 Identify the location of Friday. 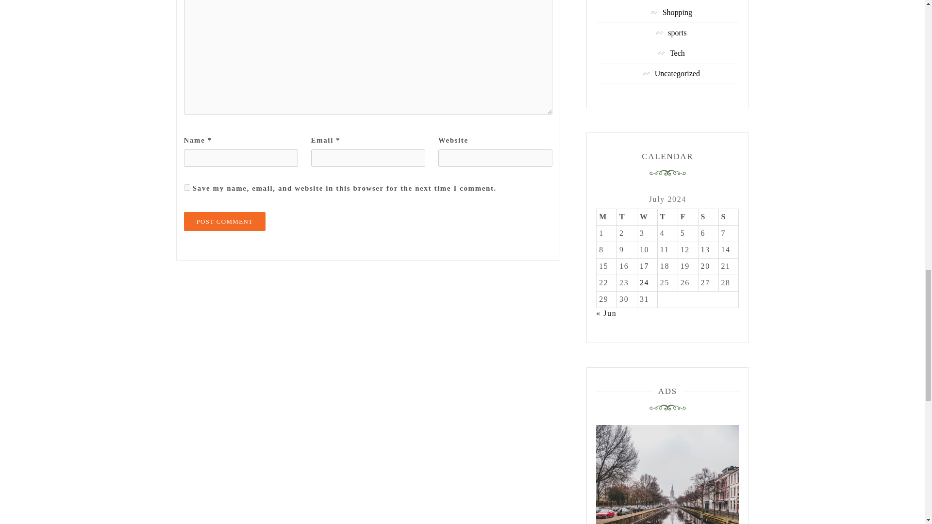
(687, 217).